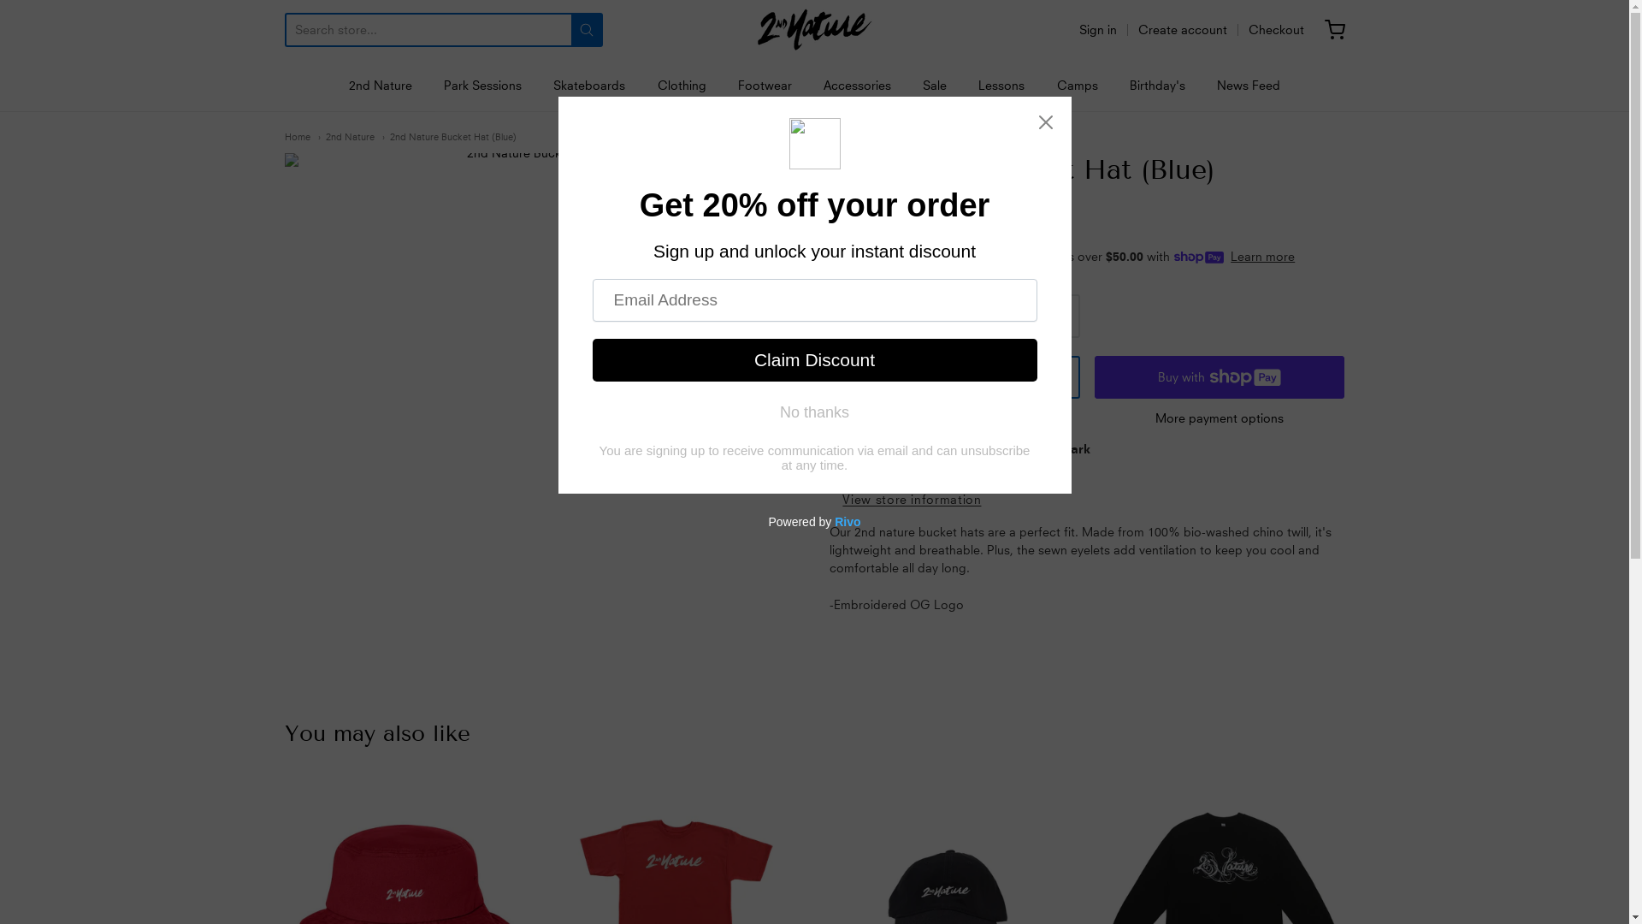  What do you see at coordinates (541, 411) in the screenshot?
I see `2nd Nature Bucket Hat (Blue)` at bounding box center [541, 411].